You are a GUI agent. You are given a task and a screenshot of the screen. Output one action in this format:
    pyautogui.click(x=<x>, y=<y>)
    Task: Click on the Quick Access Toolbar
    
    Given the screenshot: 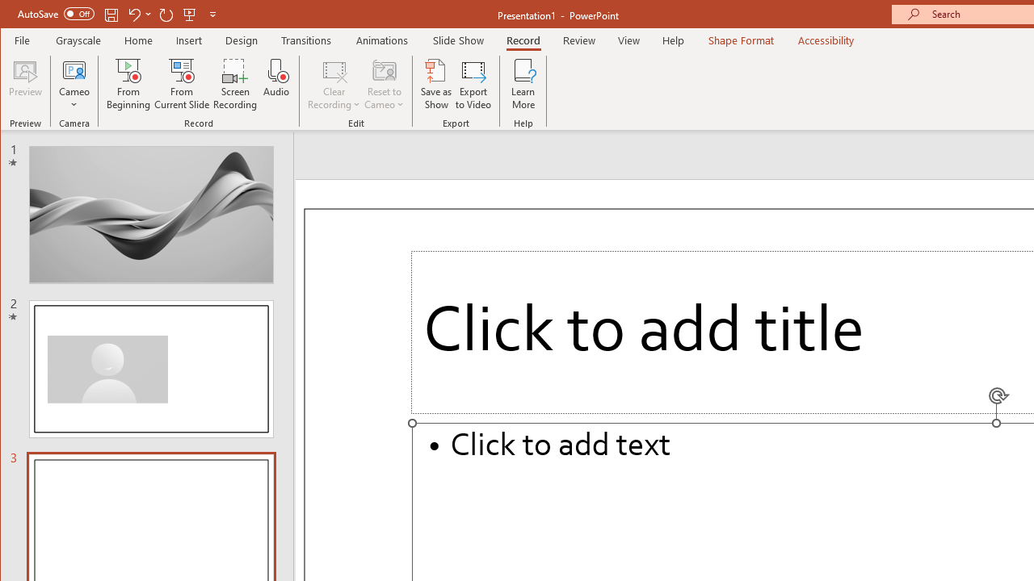 What is the action you would take?
    pyautogui.click(x=118, y=15)
    